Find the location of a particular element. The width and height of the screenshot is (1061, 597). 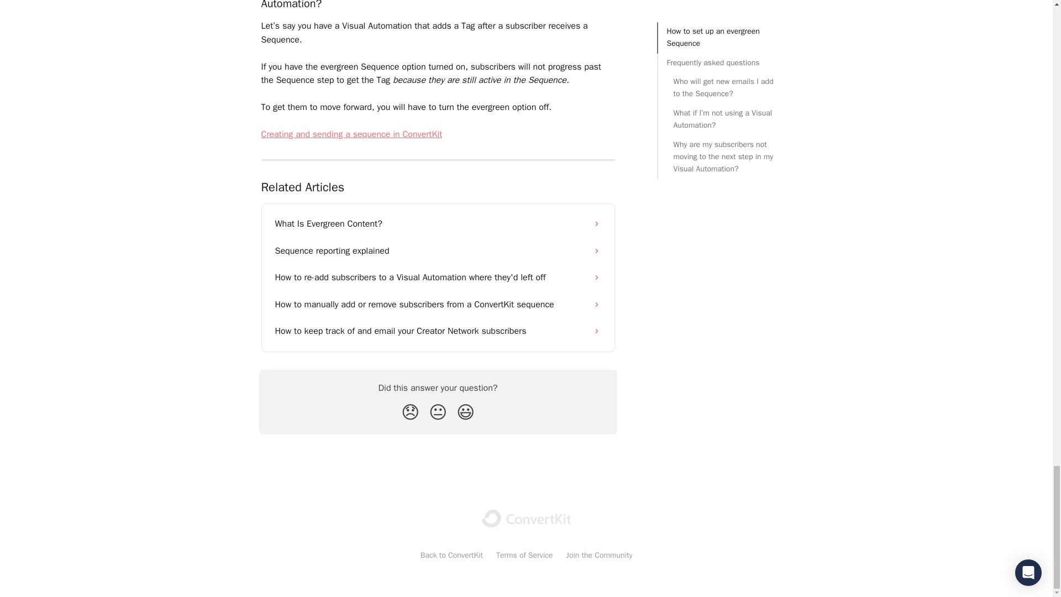

Creating and sending a sequence in ConvertKit is located at coordinates (351, 134).